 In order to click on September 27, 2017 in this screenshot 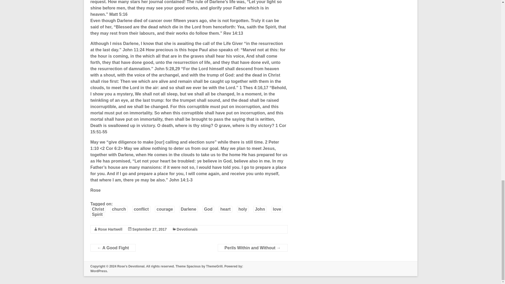, I will do `click(149, 229)`.